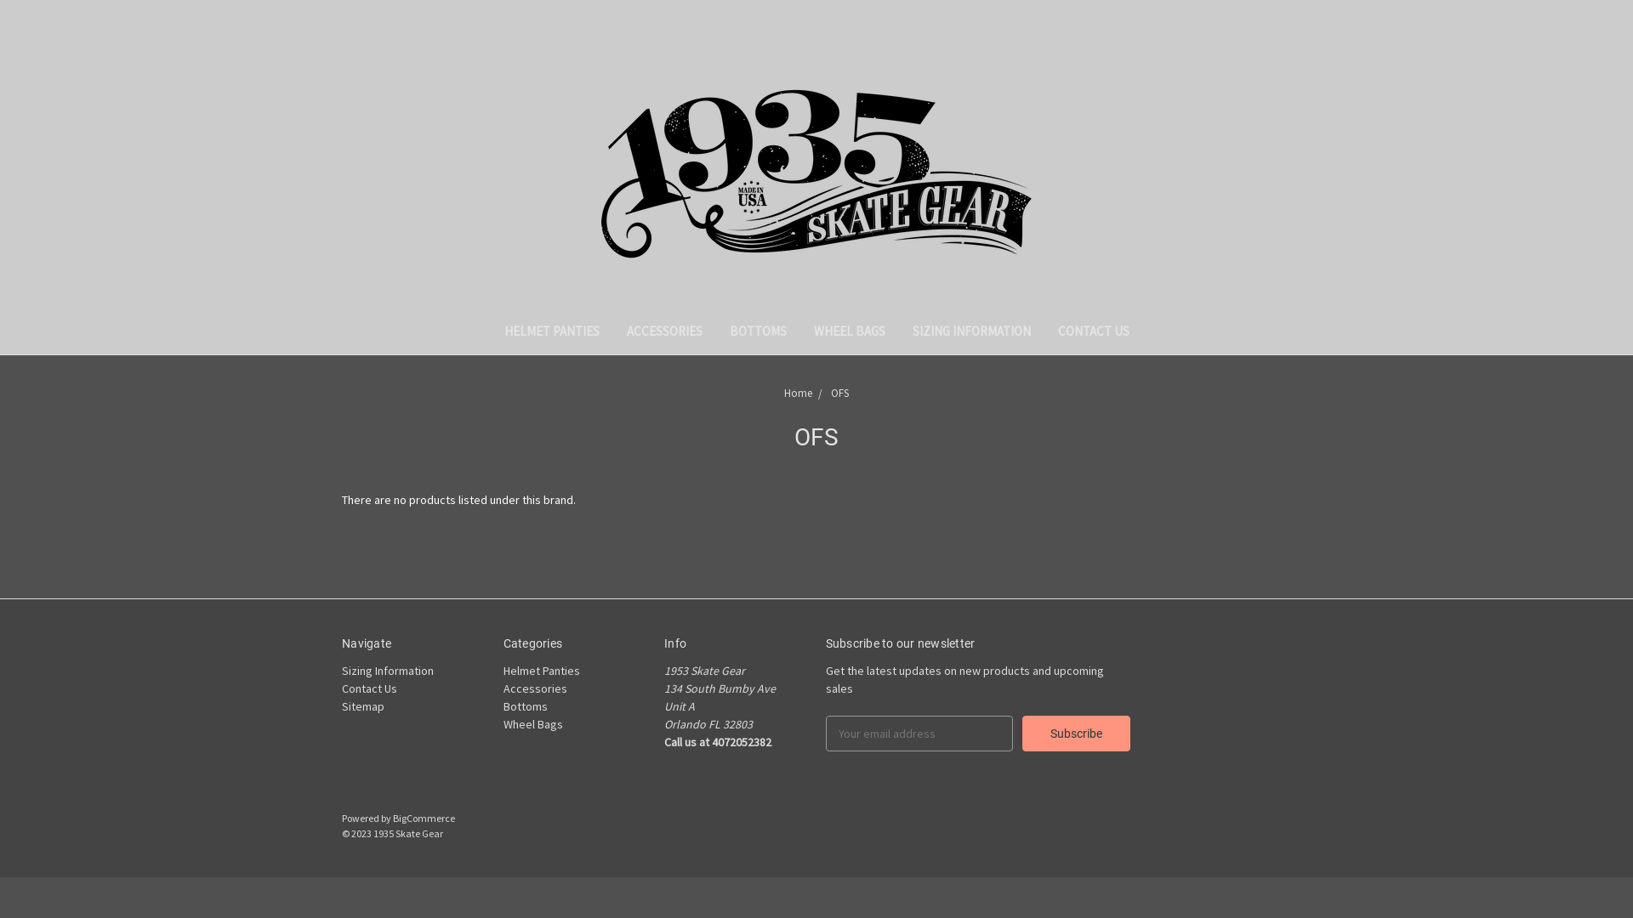 The width and height of the screenshot is (1633, 918). Describe the element at coordinates (369, 688) in the screenshot. I see `Contact Us` at that location.